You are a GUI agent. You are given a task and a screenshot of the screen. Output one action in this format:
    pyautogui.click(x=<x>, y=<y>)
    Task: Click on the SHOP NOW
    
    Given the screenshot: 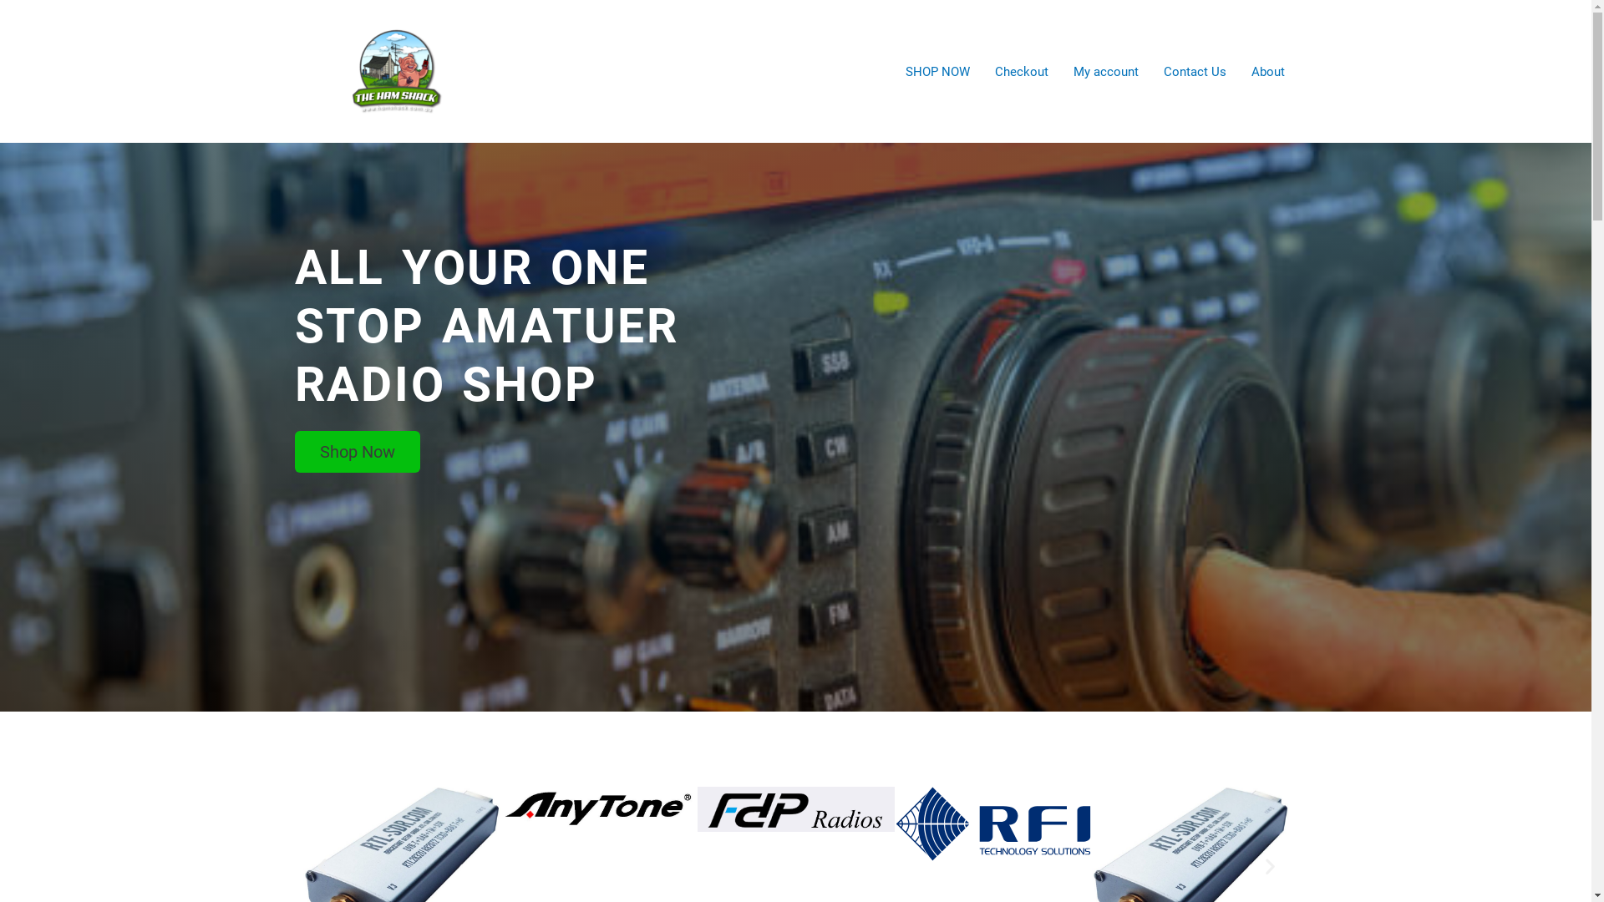 What is the action you would take?
    pyautogui.click(x=937, y=71)
    